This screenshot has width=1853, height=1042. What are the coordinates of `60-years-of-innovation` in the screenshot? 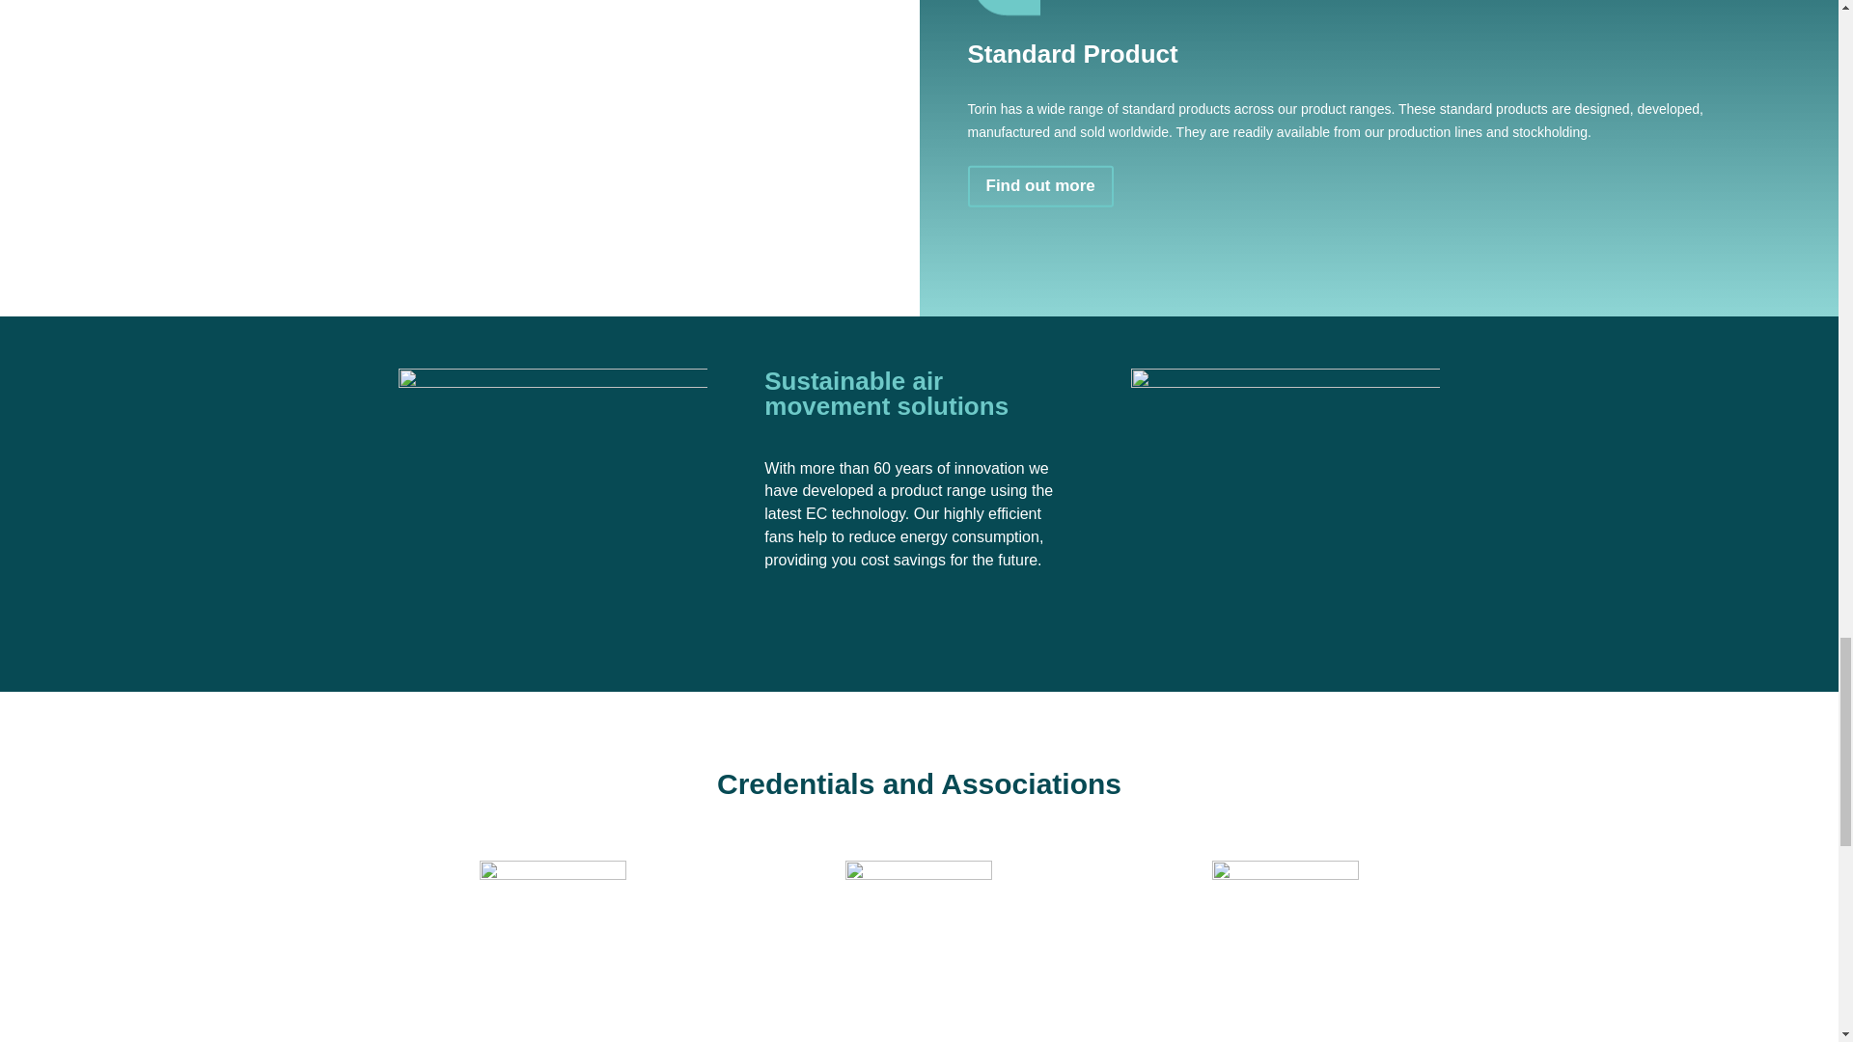 It's located at (552, 504).